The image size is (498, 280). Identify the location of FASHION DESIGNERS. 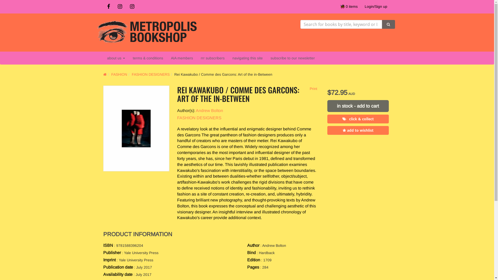
(151, 74).